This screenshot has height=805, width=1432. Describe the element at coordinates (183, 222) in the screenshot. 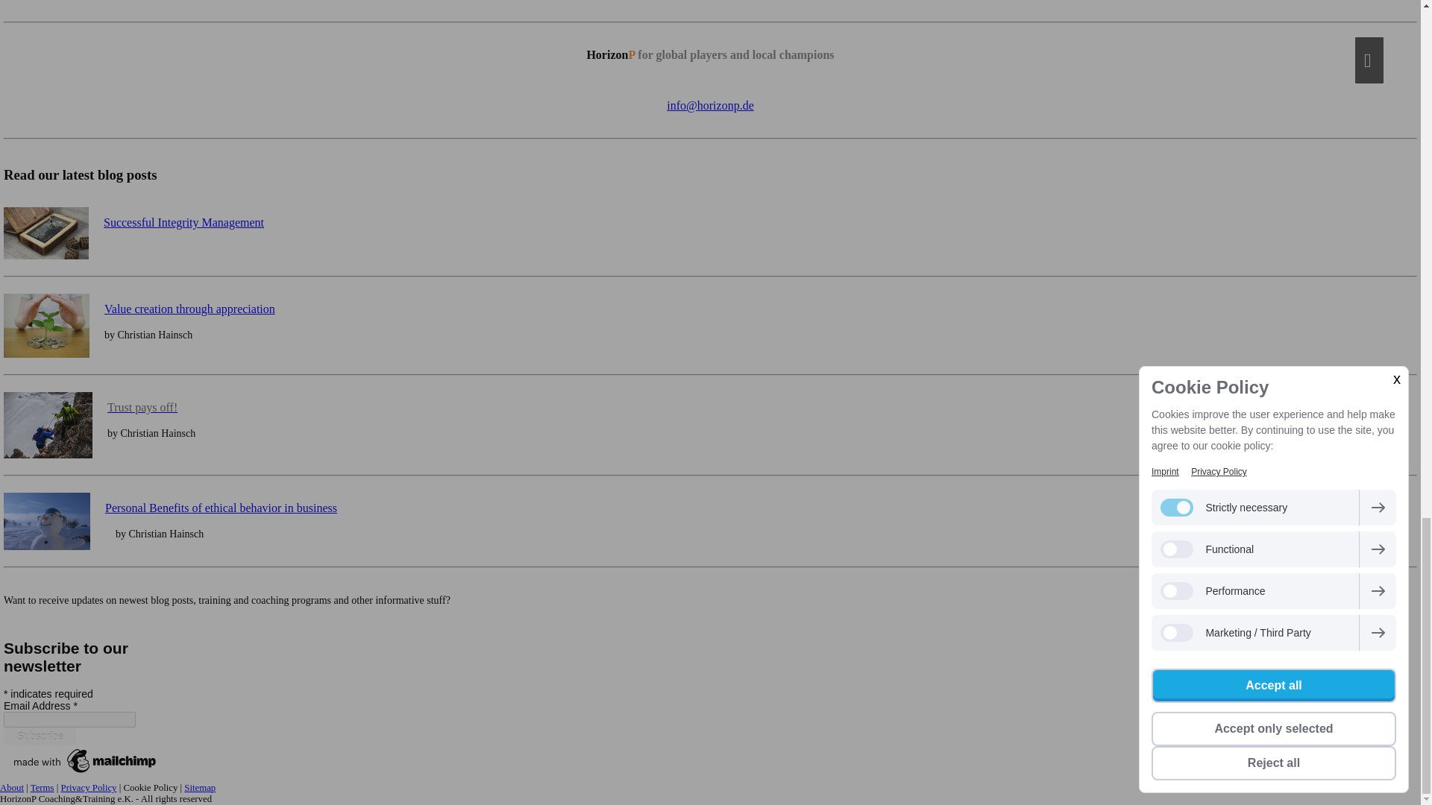

I see `Successful integrity management in practice` at that location.